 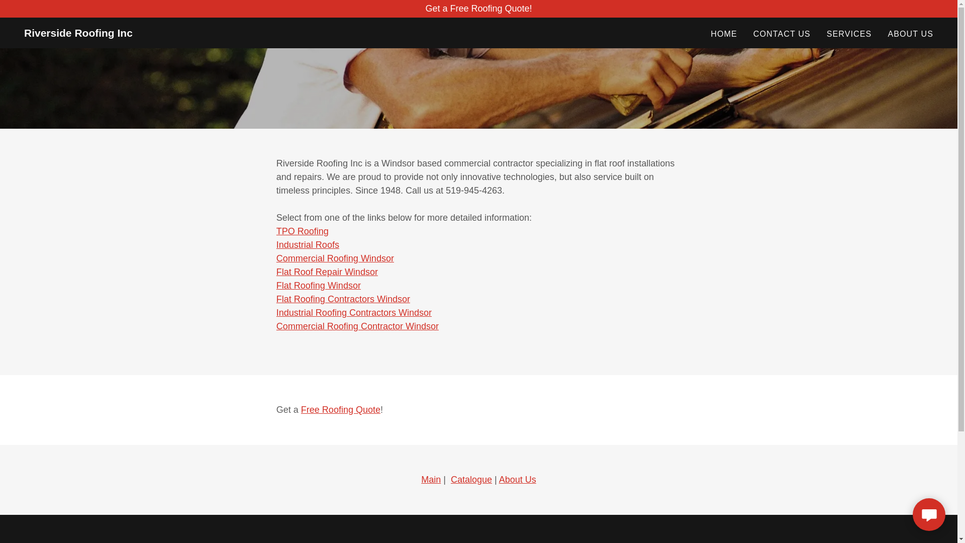 What do you see at coordinates (343, 299) in the screenshot?
I see `Flat Roofing Contractors Windsor` at bounding box center [343, 299].